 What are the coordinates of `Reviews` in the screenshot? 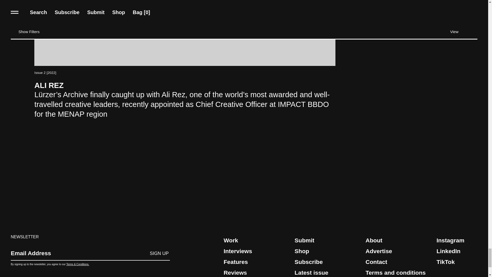 It's located at (256, 272).